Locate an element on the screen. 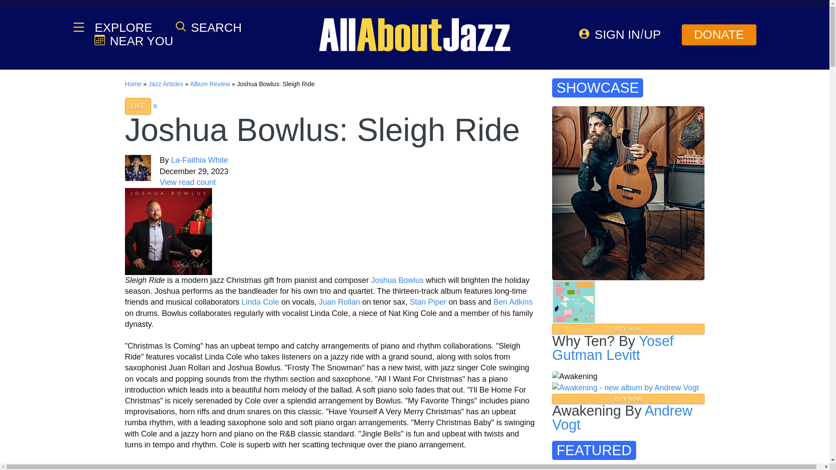  Linda Cole is located at coordinates (260, 302).